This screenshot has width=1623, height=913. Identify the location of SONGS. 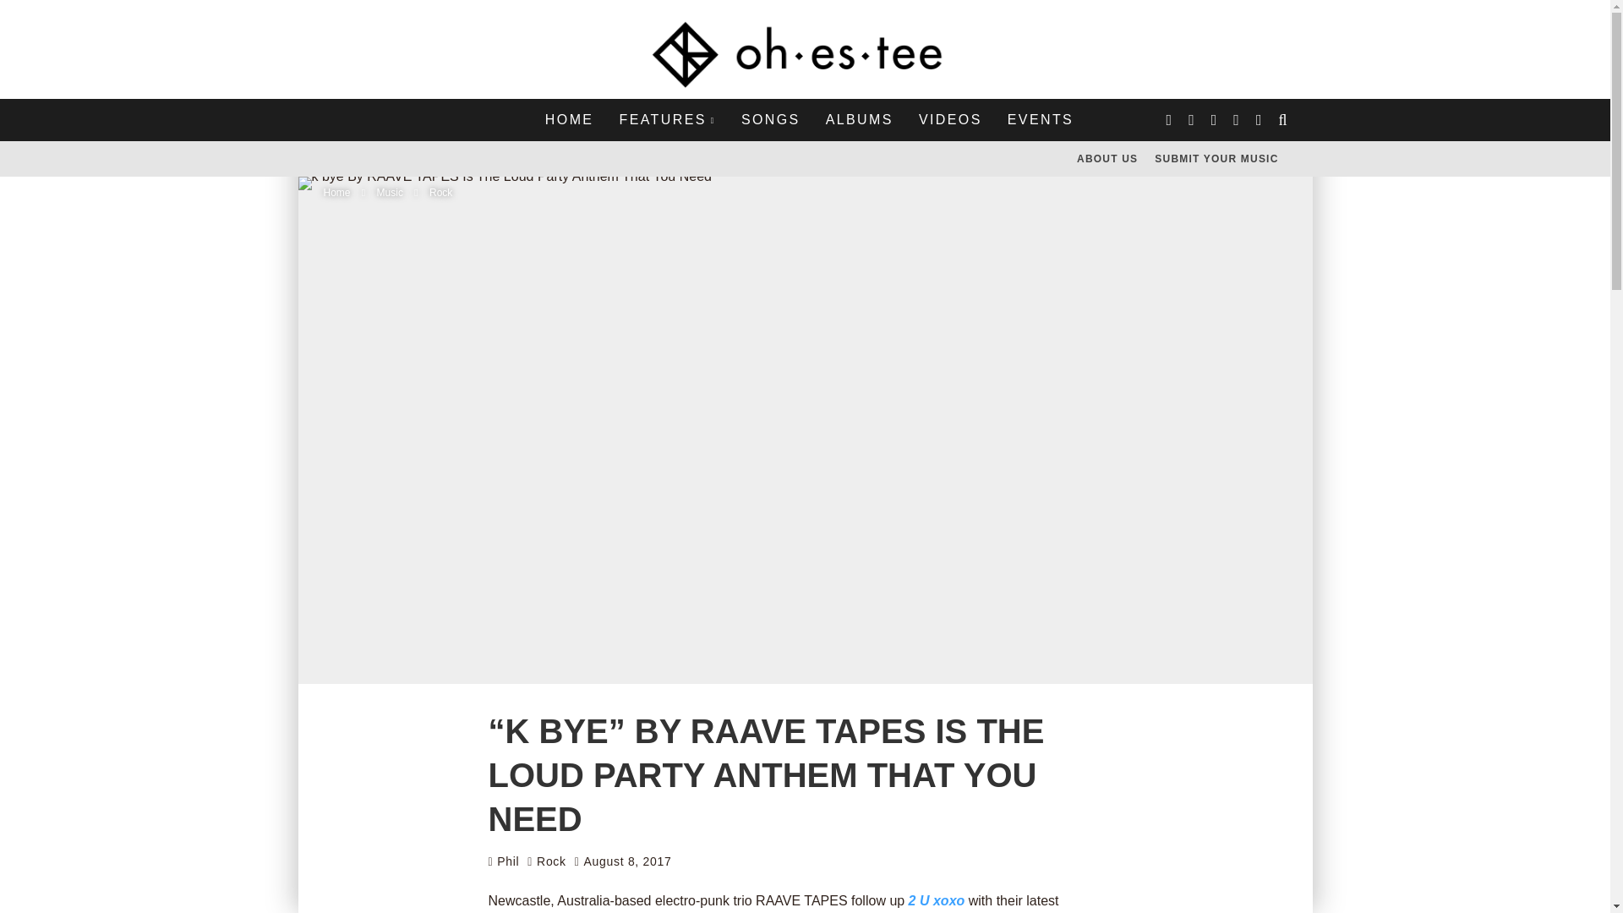
(771, 120).